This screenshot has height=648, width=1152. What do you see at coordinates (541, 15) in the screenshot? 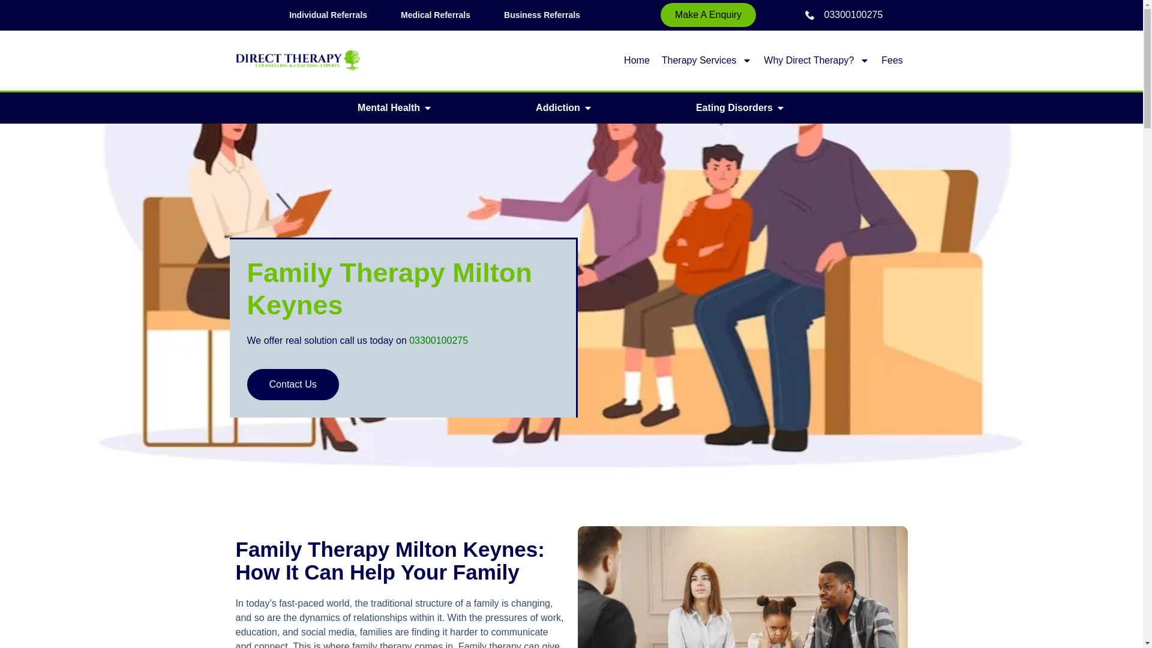
I see `Business Referrals` at bounding box center [541, 15].